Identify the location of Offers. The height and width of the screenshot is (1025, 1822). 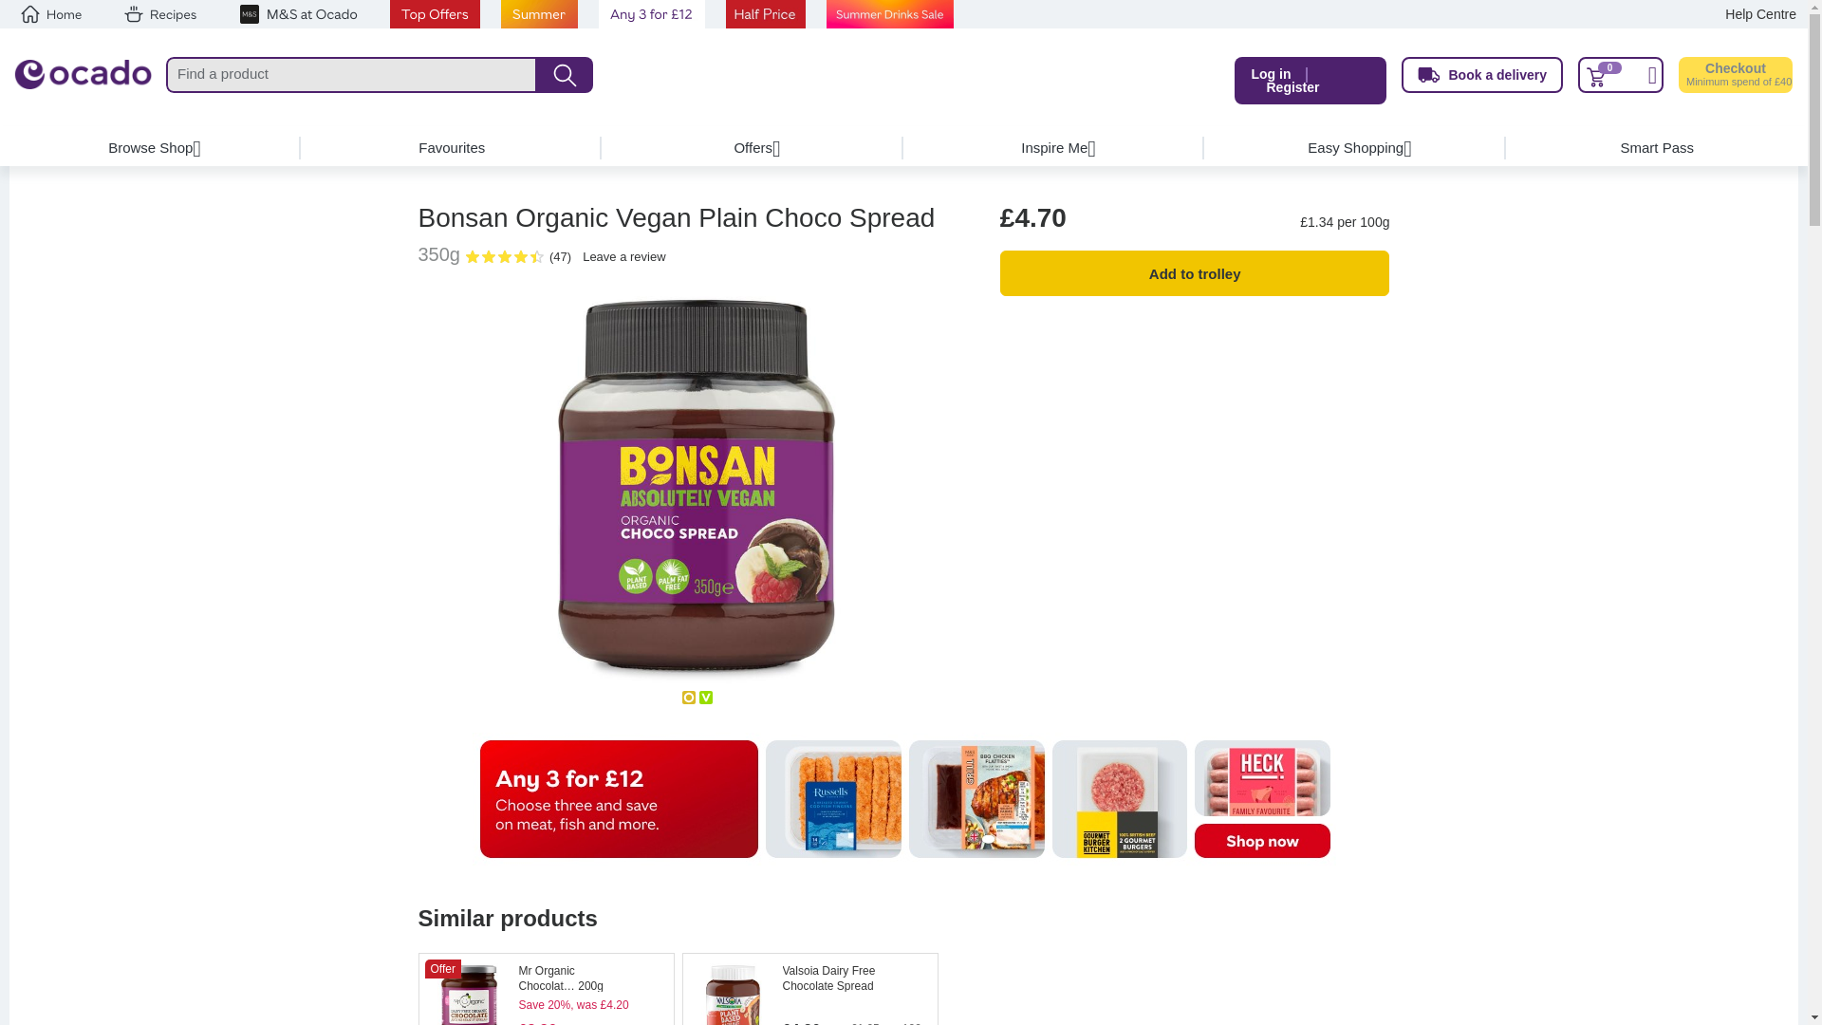
(753, 148).